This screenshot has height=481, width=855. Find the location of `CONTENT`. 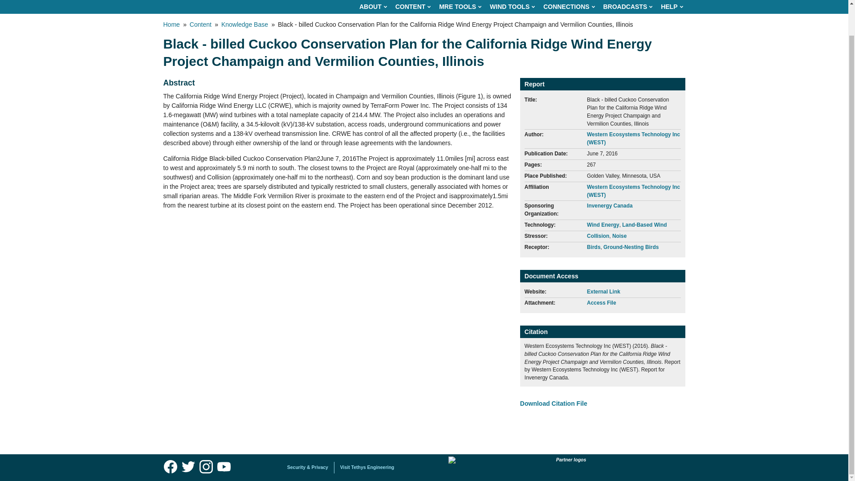

CONTENT is located at coordinates (413, 7).